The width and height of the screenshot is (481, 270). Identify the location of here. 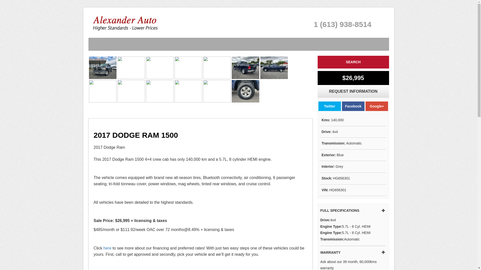
(107, 248).